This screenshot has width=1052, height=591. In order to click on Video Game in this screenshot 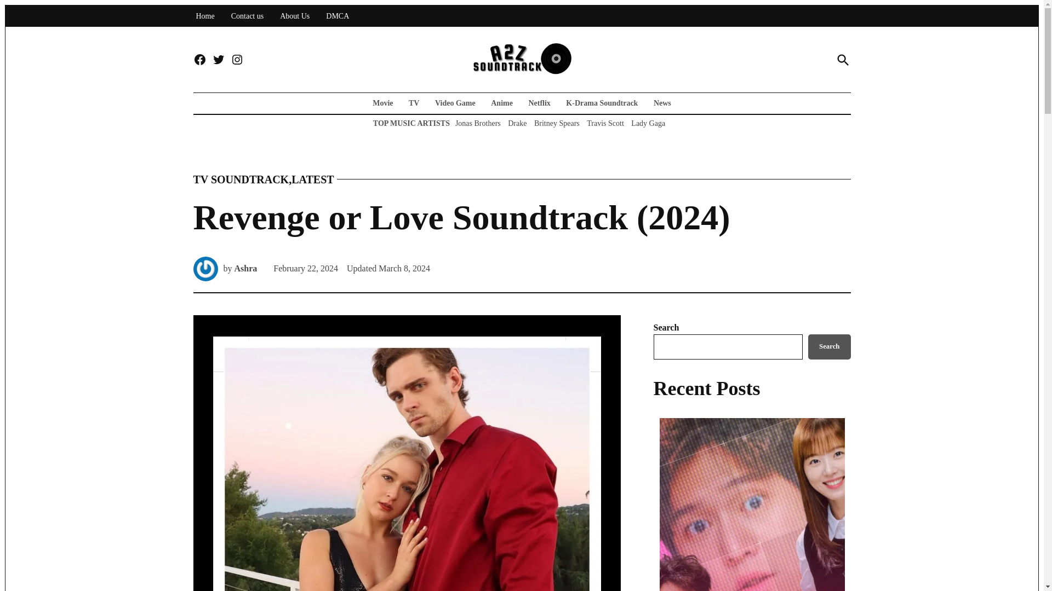, I will do `click(455, 103)`.